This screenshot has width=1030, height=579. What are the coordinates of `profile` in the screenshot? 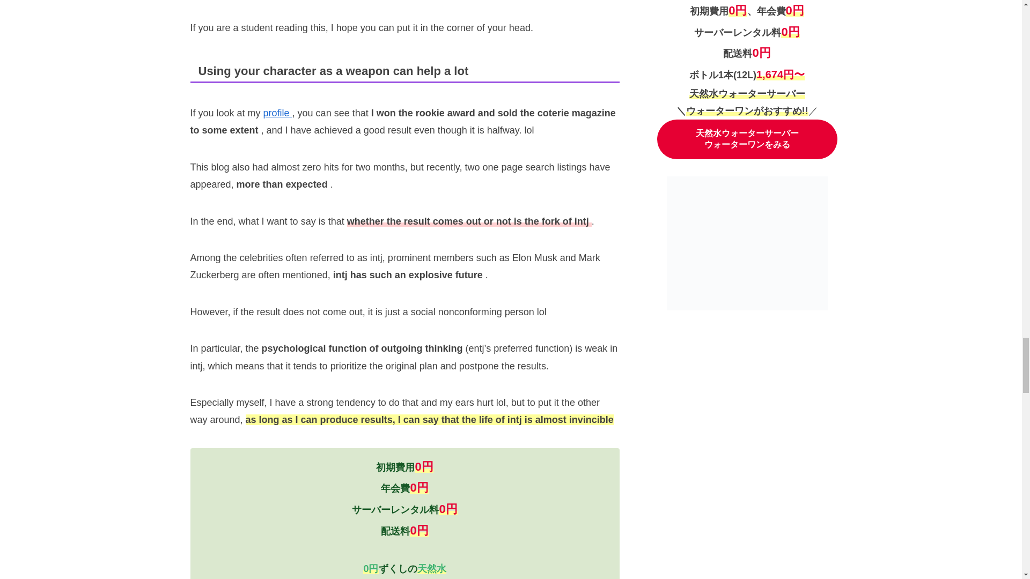 It's located at (278, 113).